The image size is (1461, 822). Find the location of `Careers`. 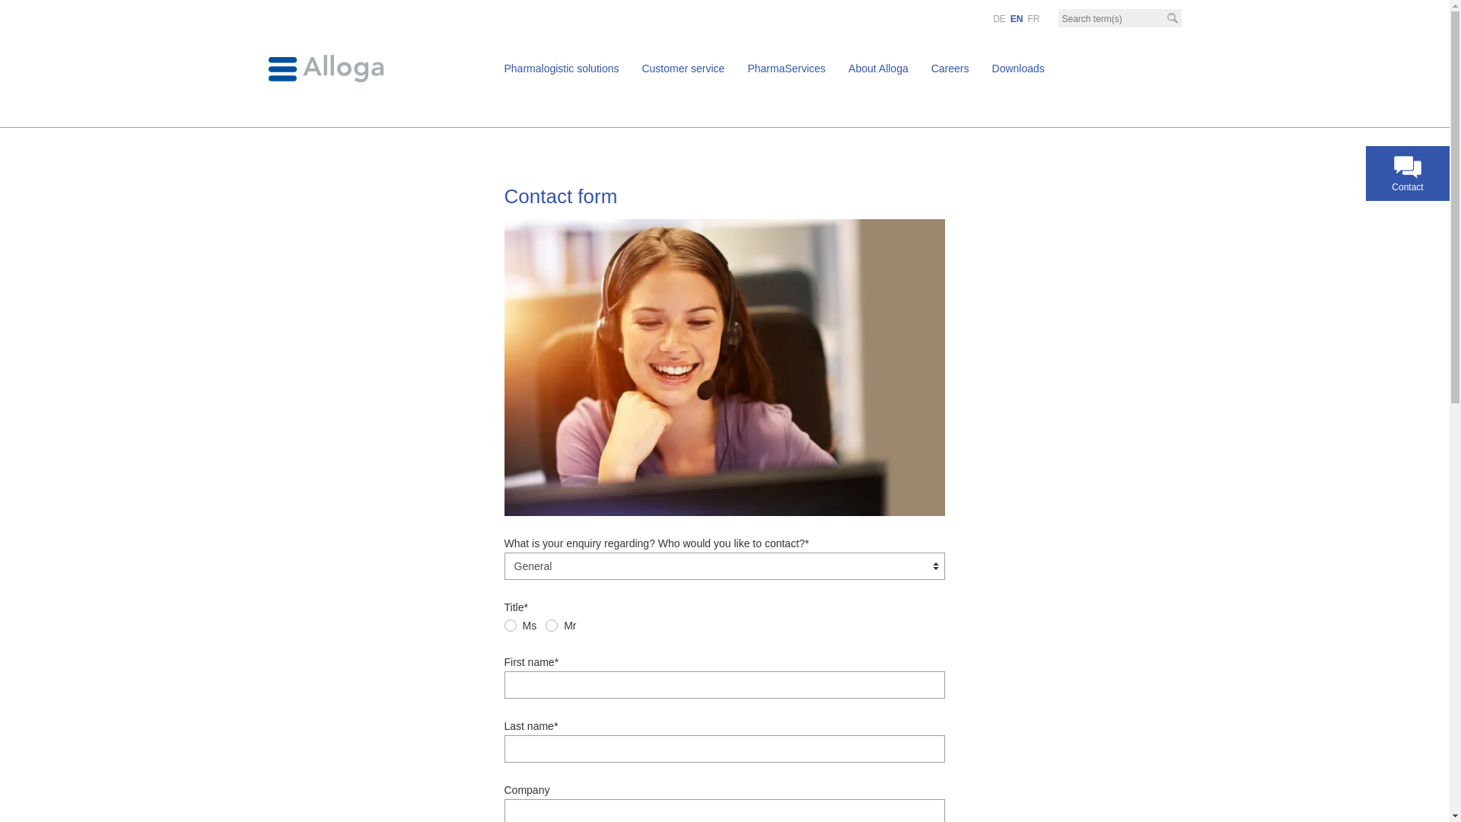

Careers is located at coordinates (950, 68).